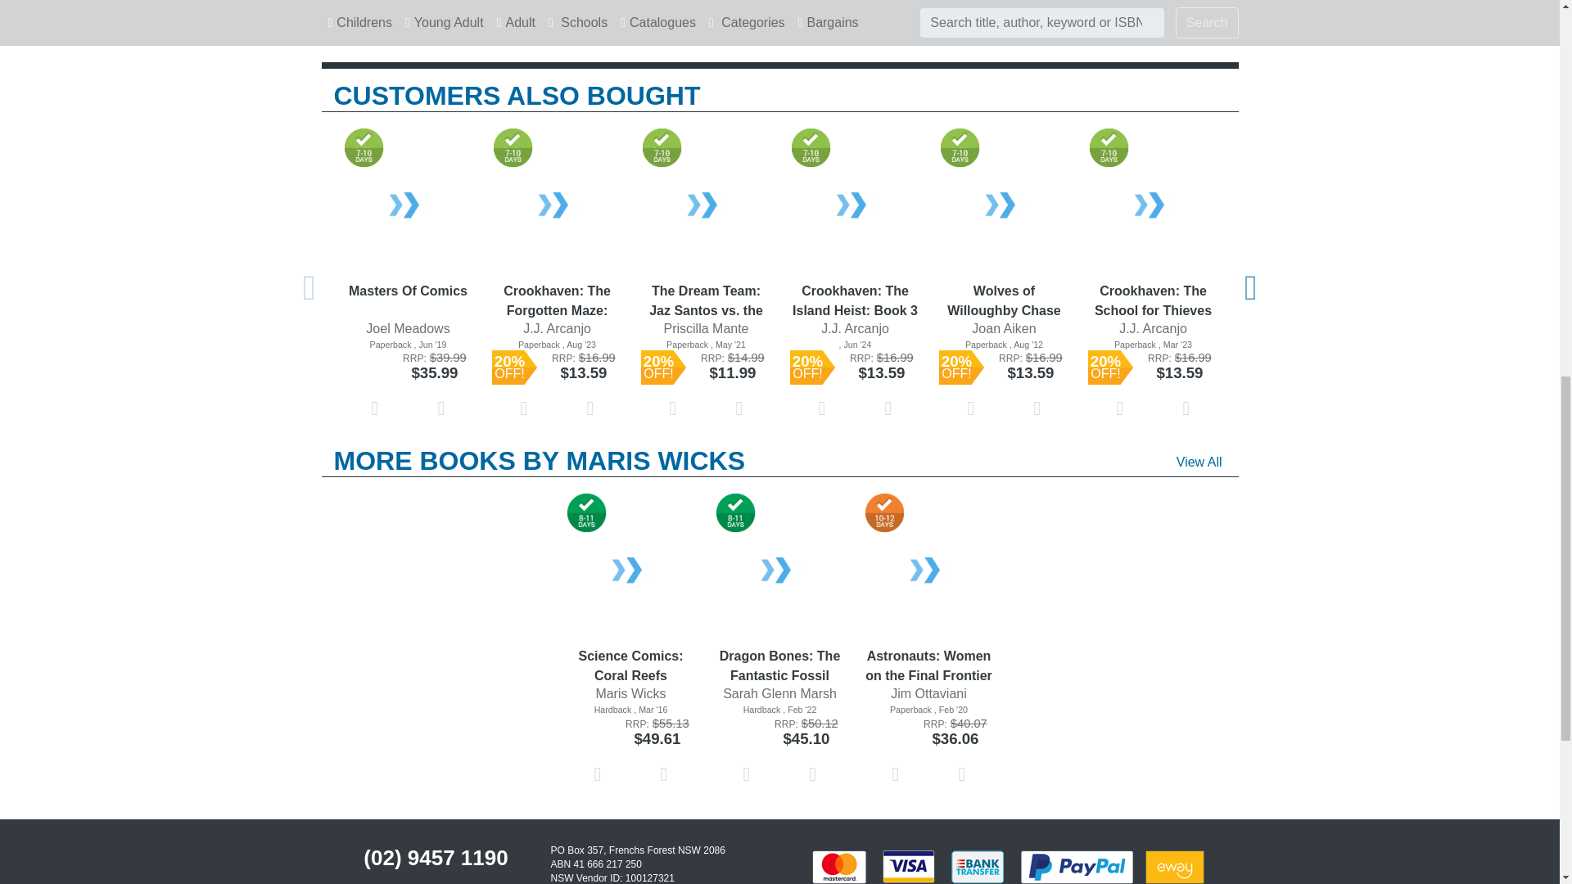 The width and height of the screenshot is (1572, 884). I want to click on View other books by author J.J. Arcanjo, so click(557, 329).